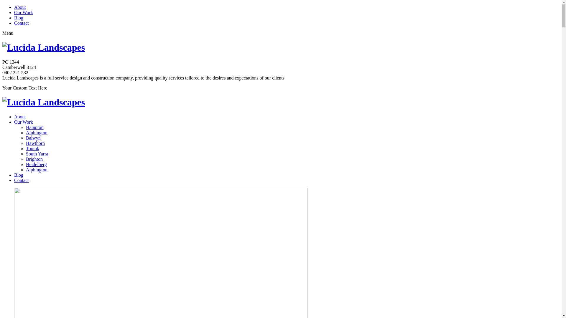  What do you see at coordinates (35, 143) in the screenshot?
I see `Hawthorn` at bounding box center [35, 143].